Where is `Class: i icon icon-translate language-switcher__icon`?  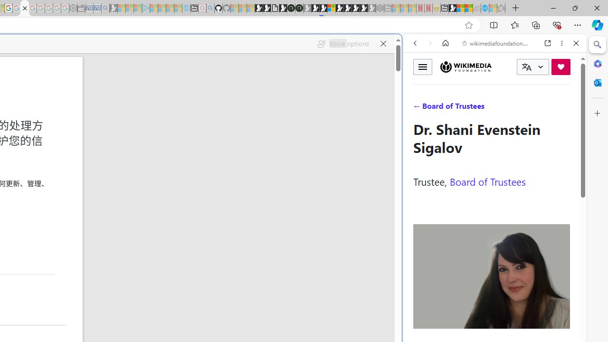 Class: i icon icon-translate language-switcher__icon is located at coordinates (526, 67).